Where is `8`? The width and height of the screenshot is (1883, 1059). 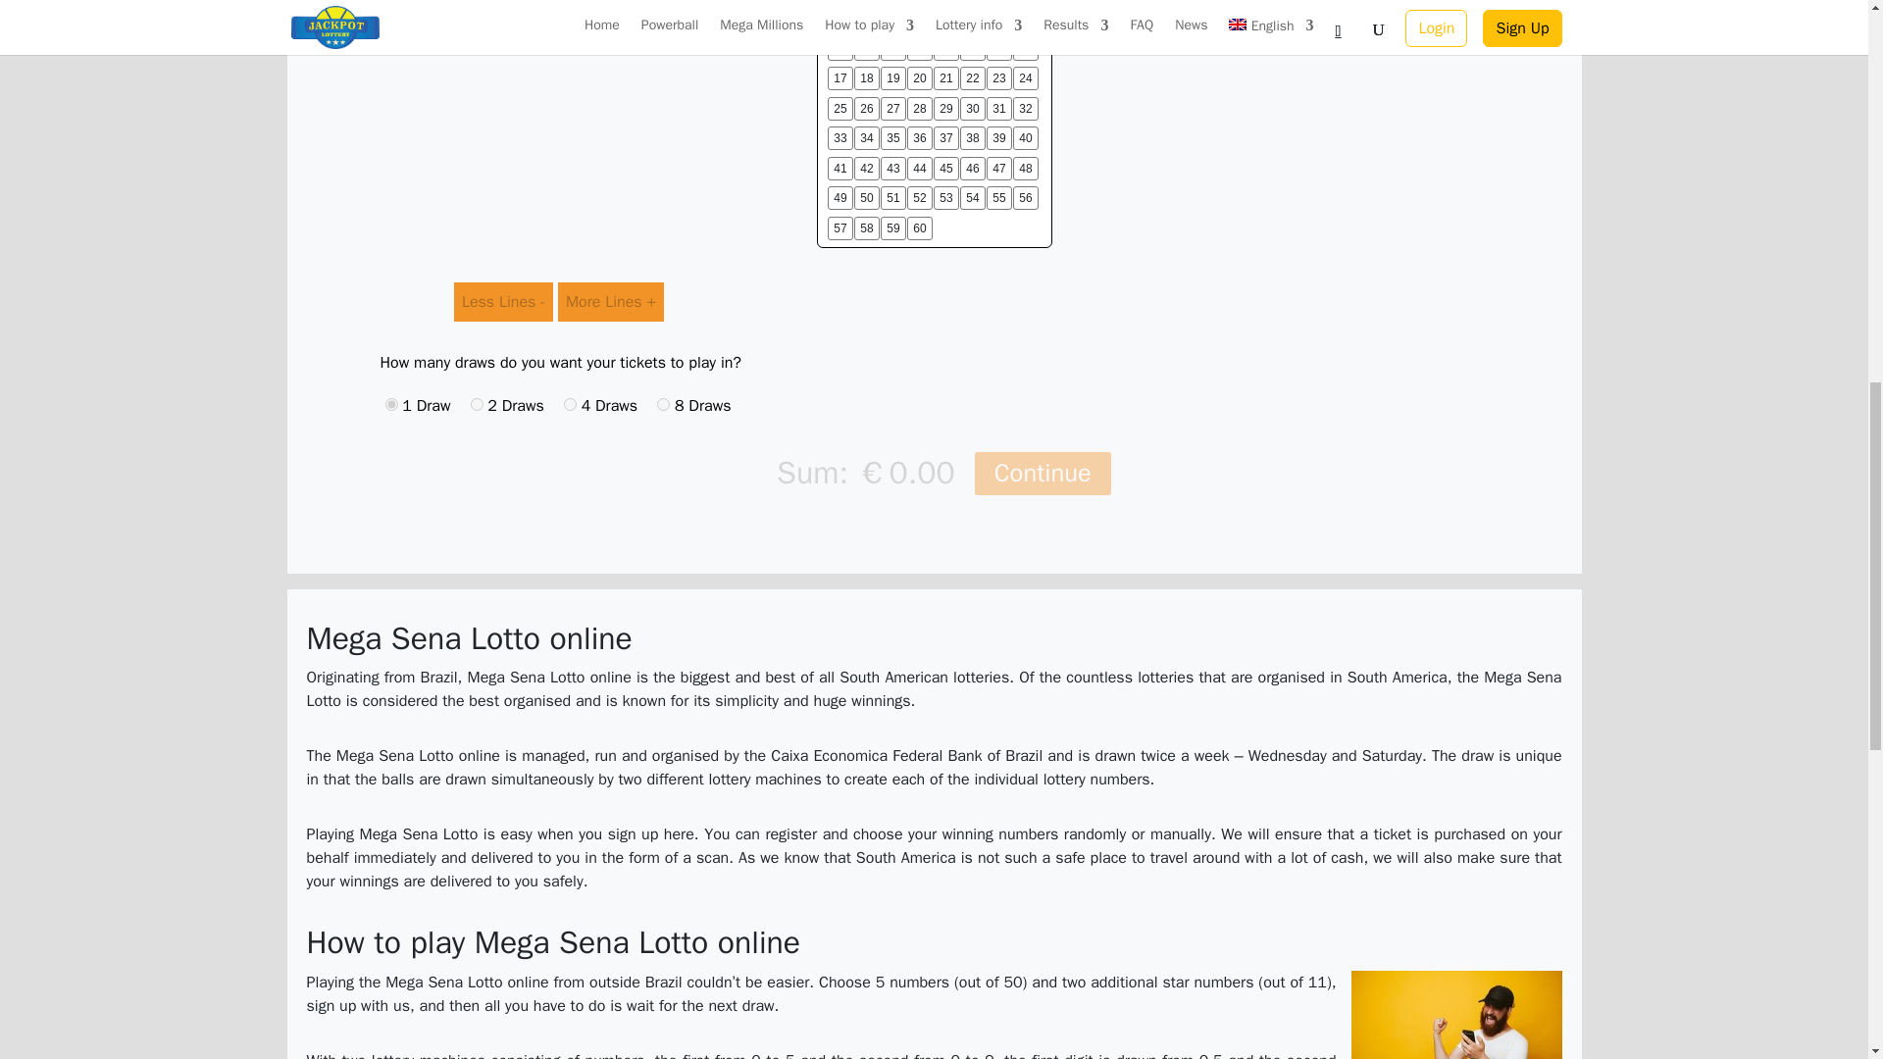 8 is located at coordinates (663, 404).